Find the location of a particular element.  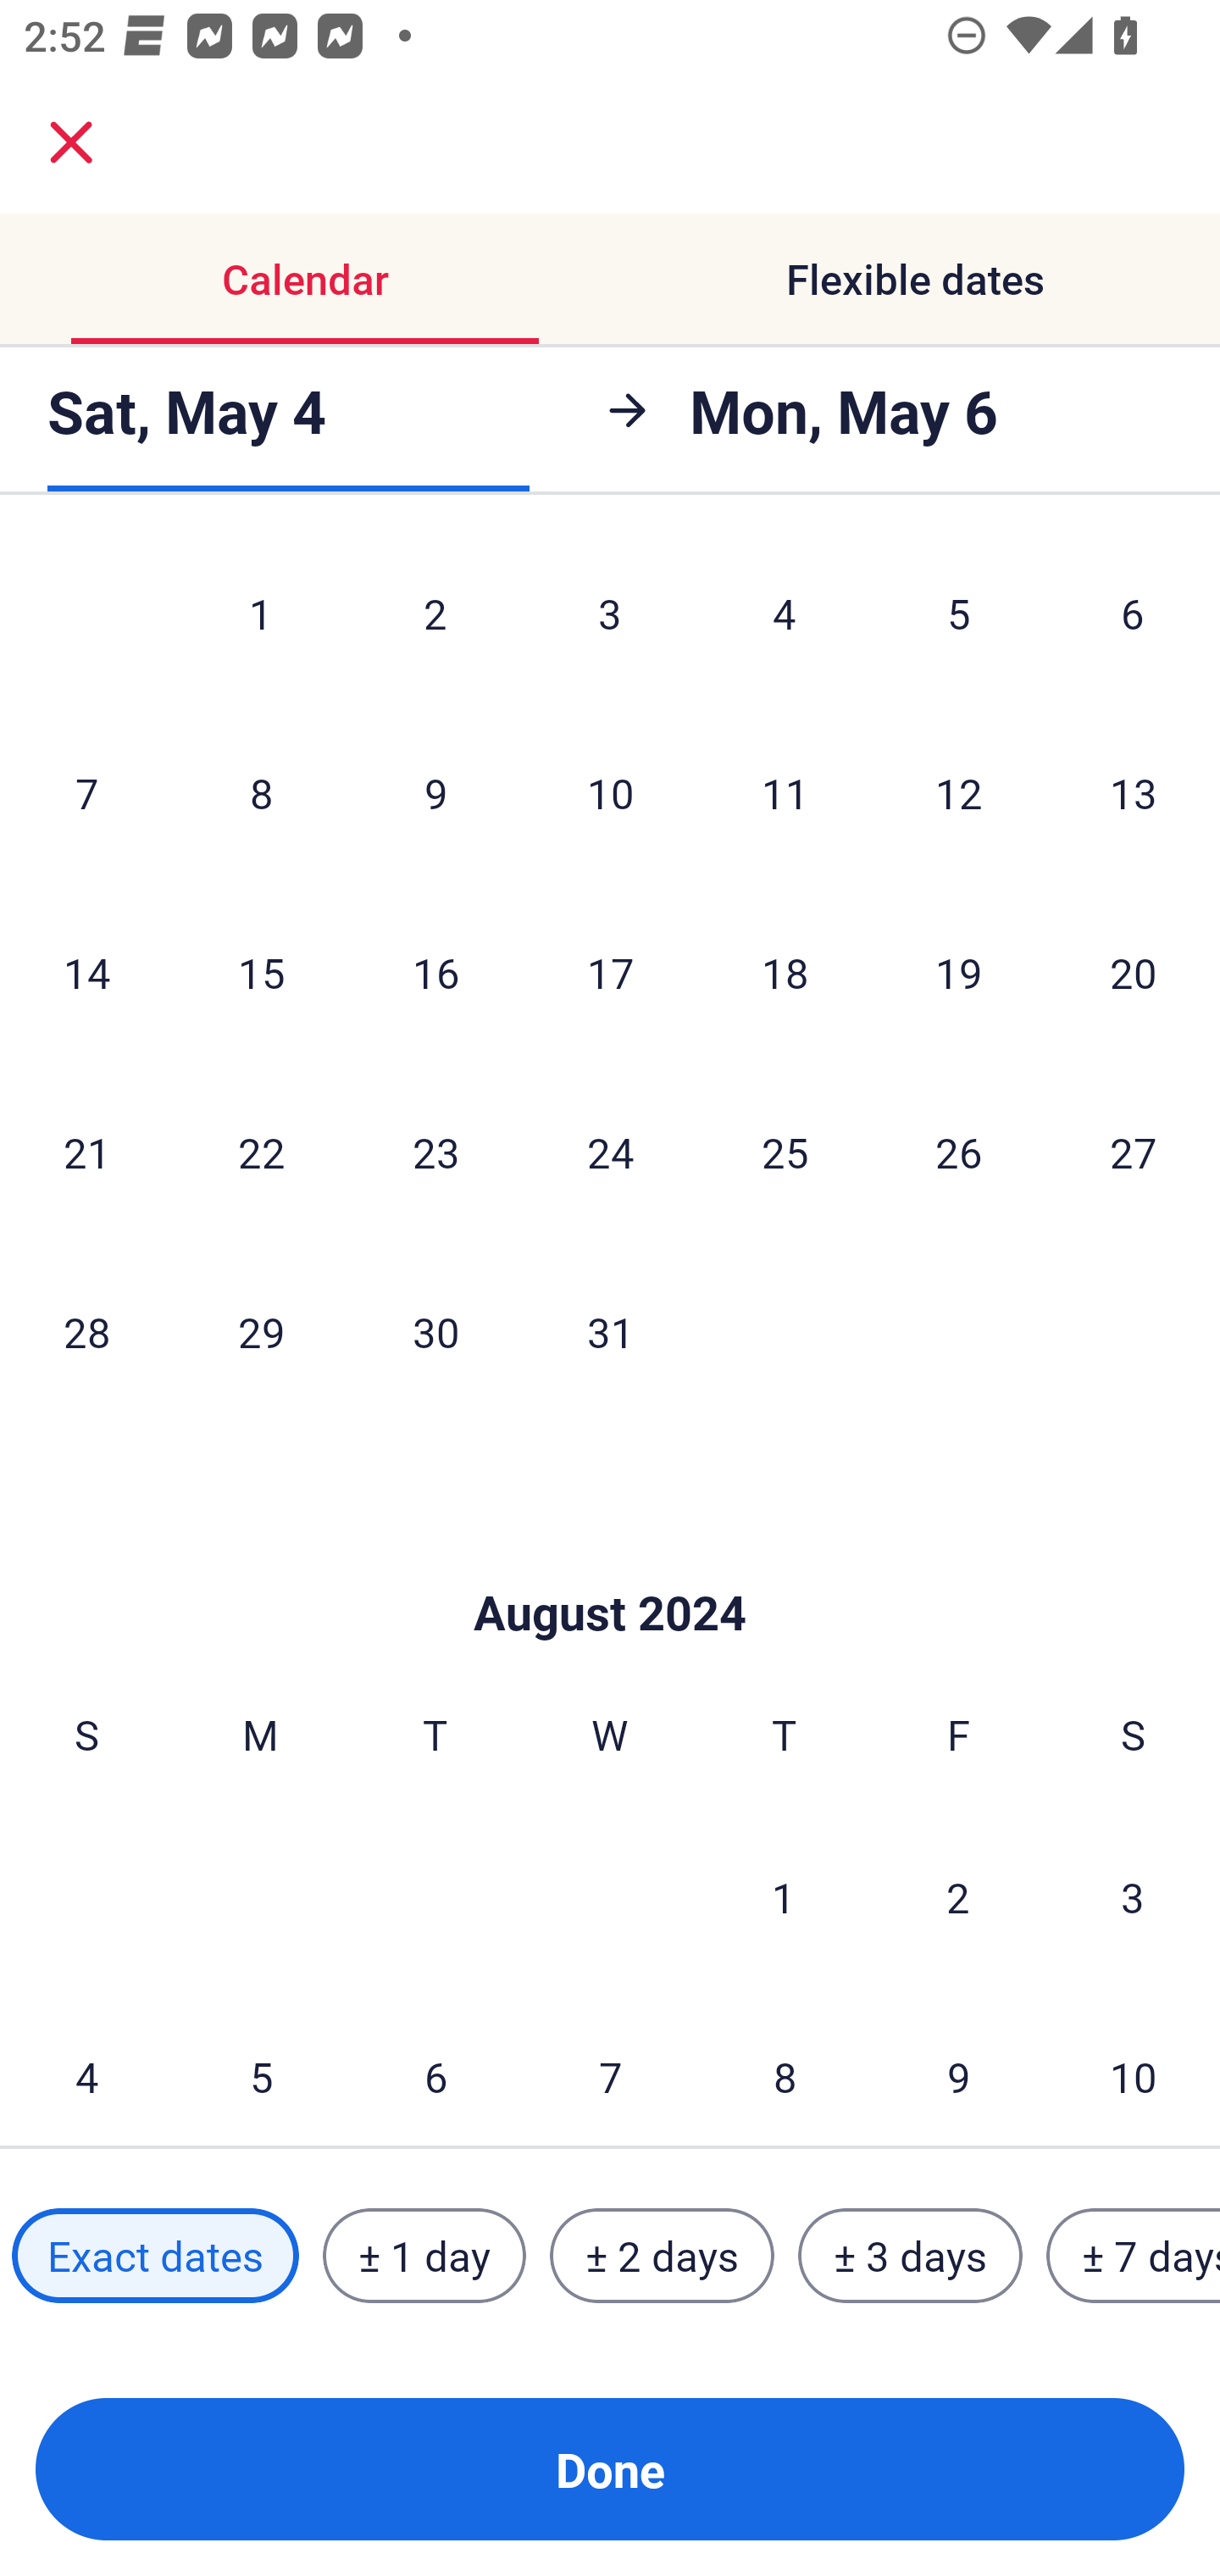

9 Tuesday, July 9, 2024 is located at coordinates (435, 791).